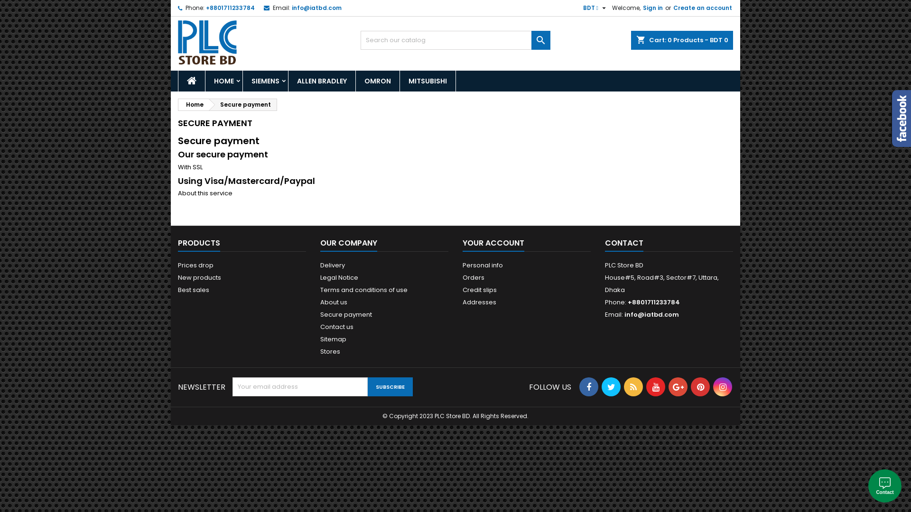 This screenshot has width=911, height=512. I want to click on HOME, so click(224, 81).